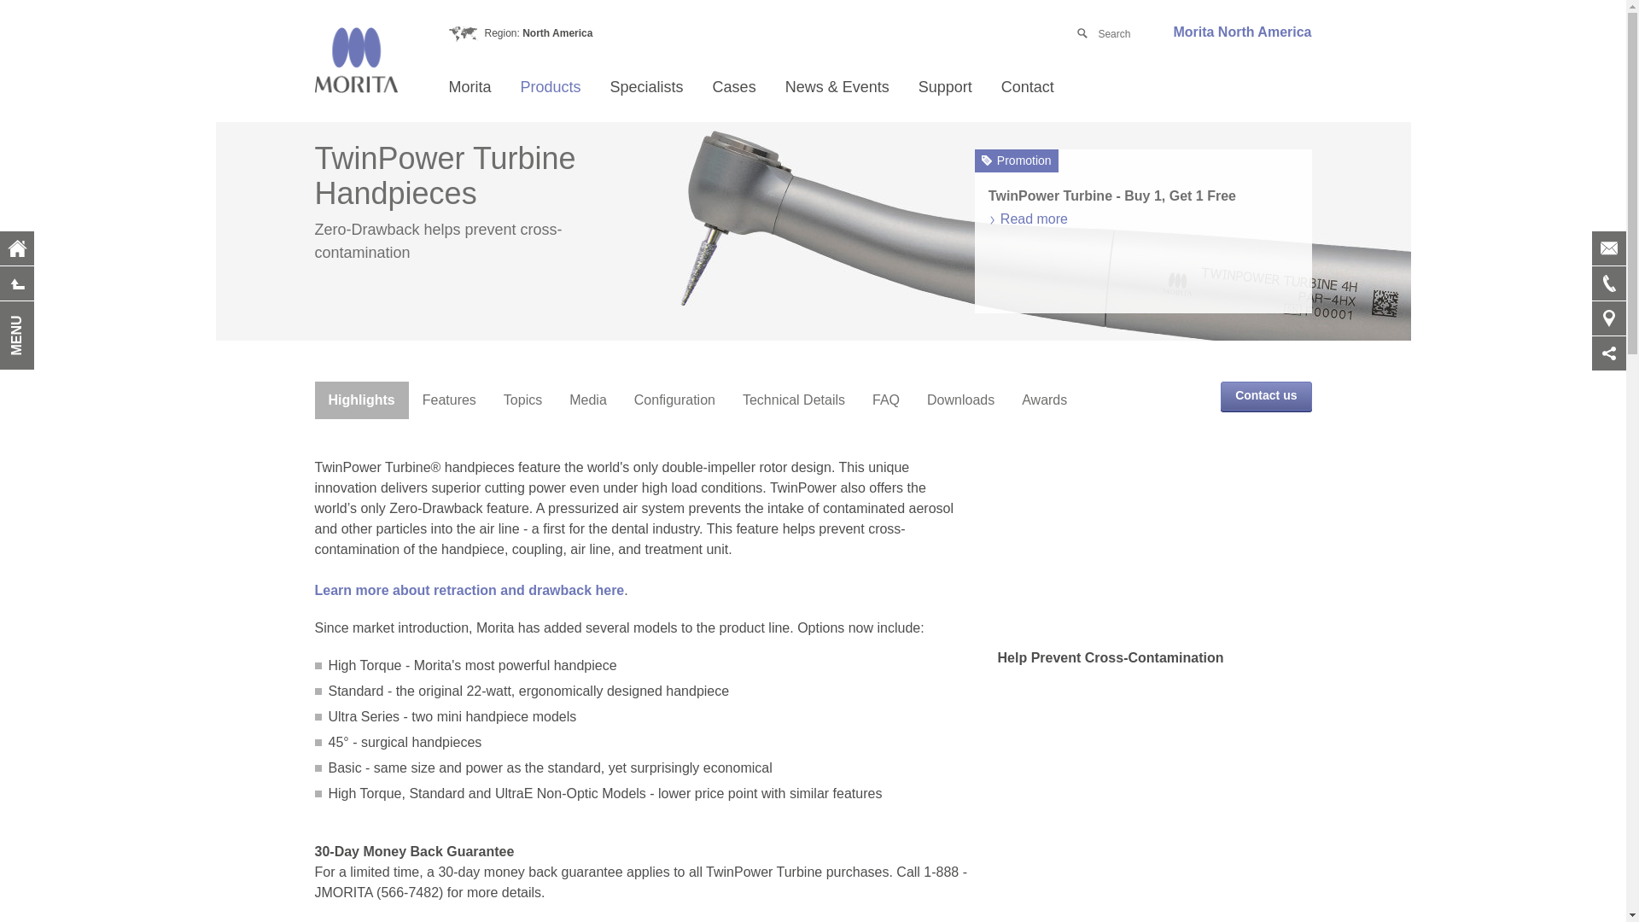 The height and width of the screenshot is (922, 1639). I want to click on Laser Equipment, so click(633, 277).